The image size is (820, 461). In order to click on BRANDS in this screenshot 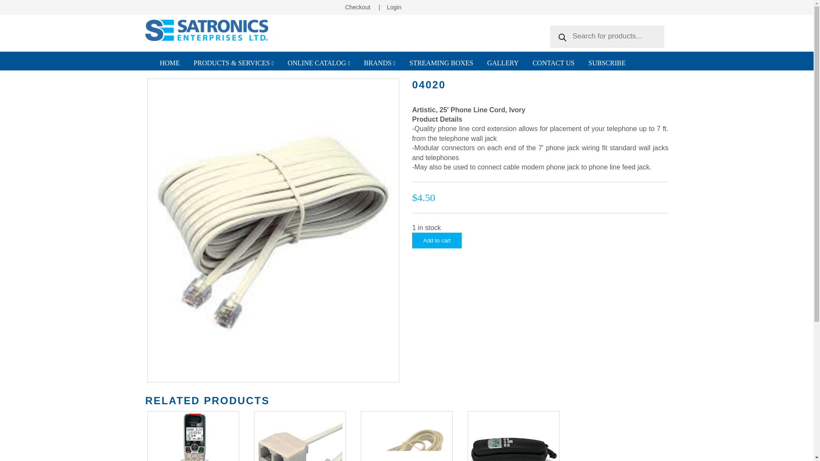, I will do `click(379, 63)`.